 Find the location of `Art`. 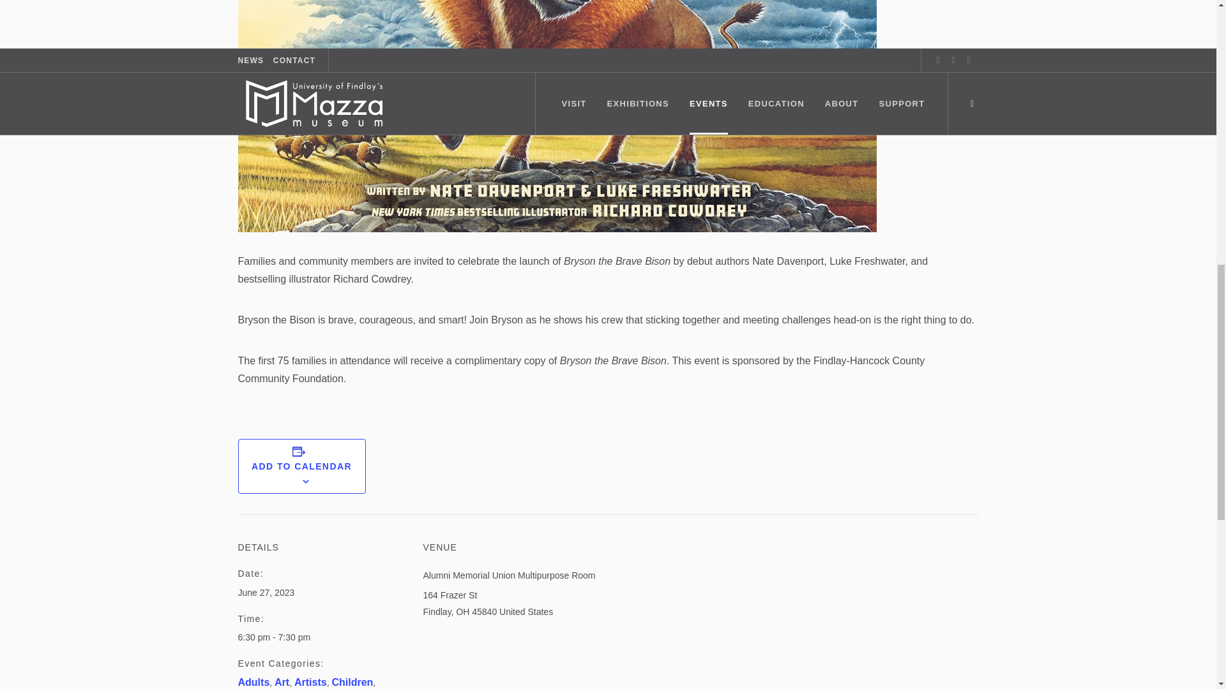

Art is located at coordinates (282, 681).